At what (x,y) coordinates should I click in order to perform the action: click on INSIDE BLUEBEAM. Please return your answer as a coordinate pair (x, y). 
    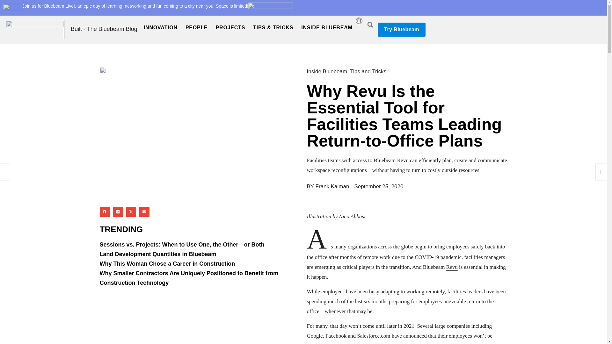
    Looking at the image, I should click on (326, 27).